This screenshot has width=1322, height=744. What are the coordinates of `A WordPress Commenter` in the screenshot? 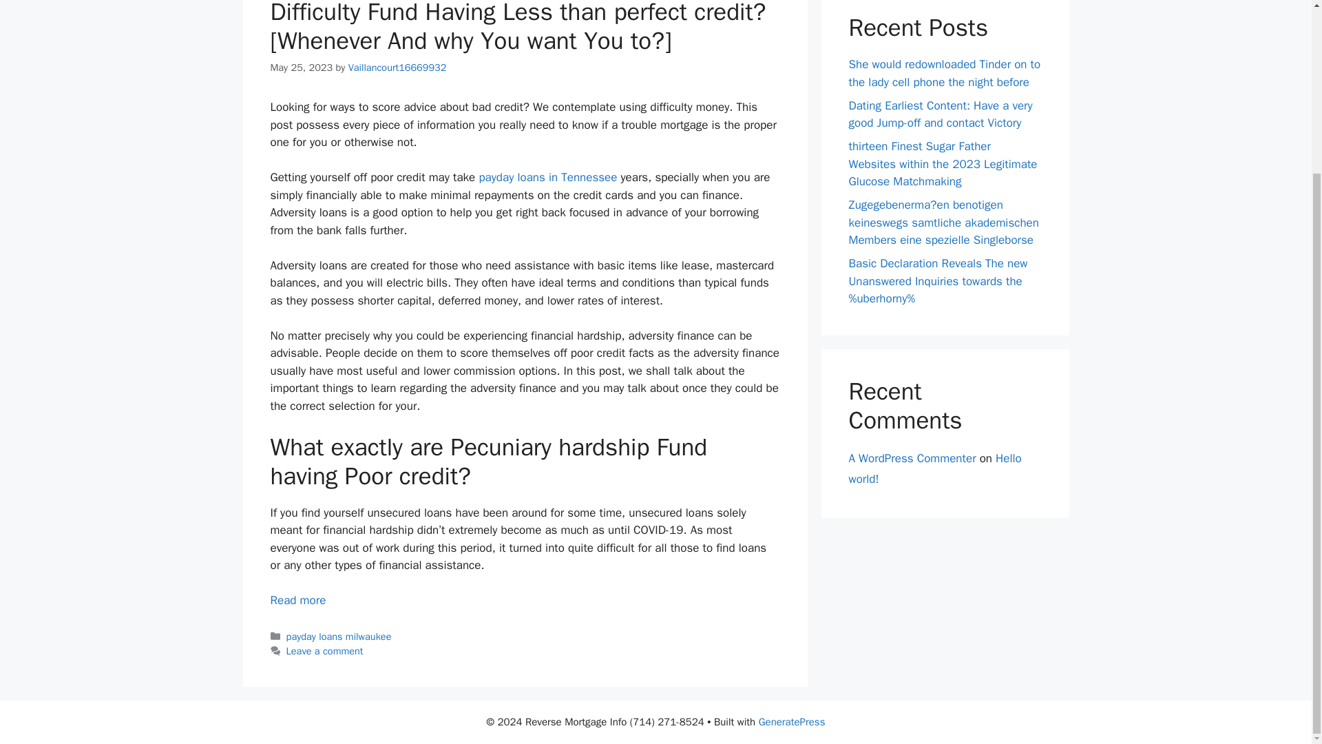 It's located at (912, 457).